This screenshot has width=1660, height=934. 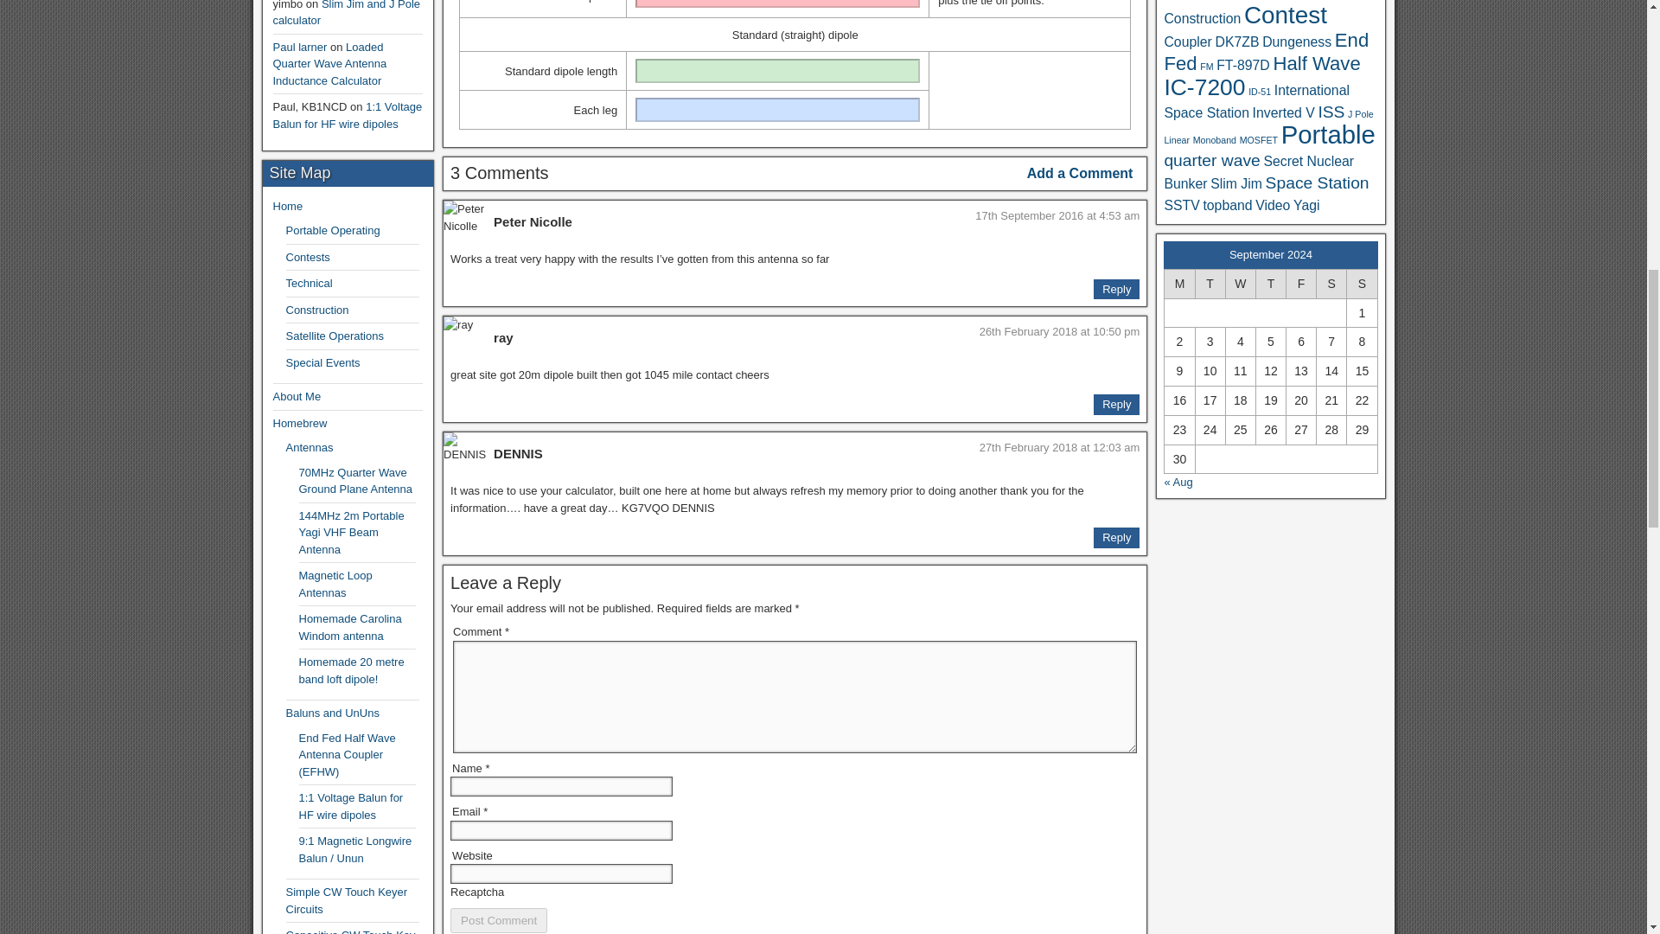 What do you see at coordinates (1362, 284) in the screenshot?
I see `Sunday` at bounding box center [1362, 284].